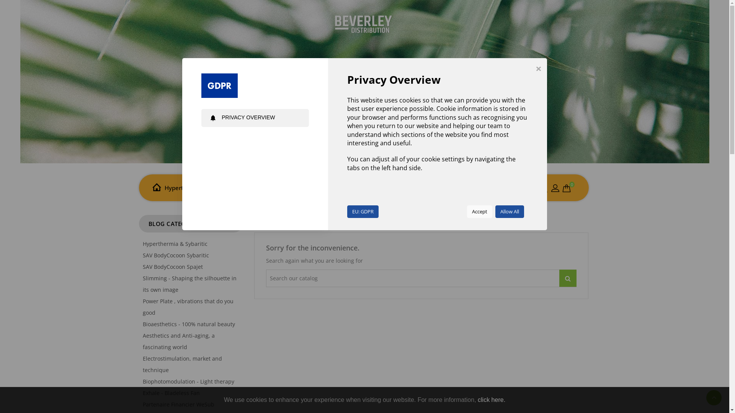 Image resolution: width=735 pixels, height=413 pixels. What do you see at coordinates (567, 189) in the screenshot?
I see `CART
0` at bounding box center [567, 189].